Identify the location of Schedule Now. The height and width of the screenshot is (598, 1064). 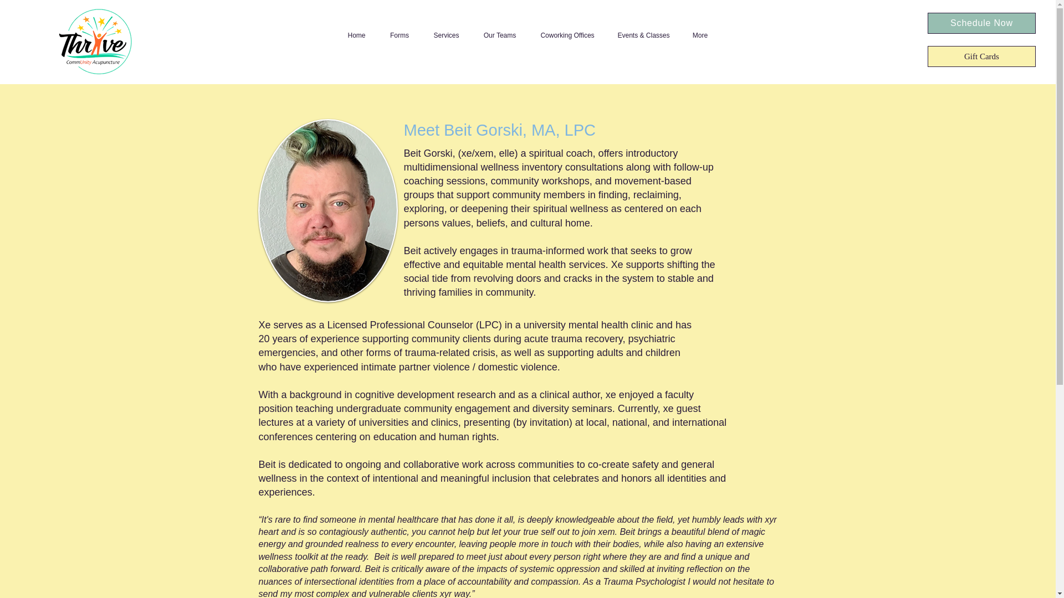
(981, 23).